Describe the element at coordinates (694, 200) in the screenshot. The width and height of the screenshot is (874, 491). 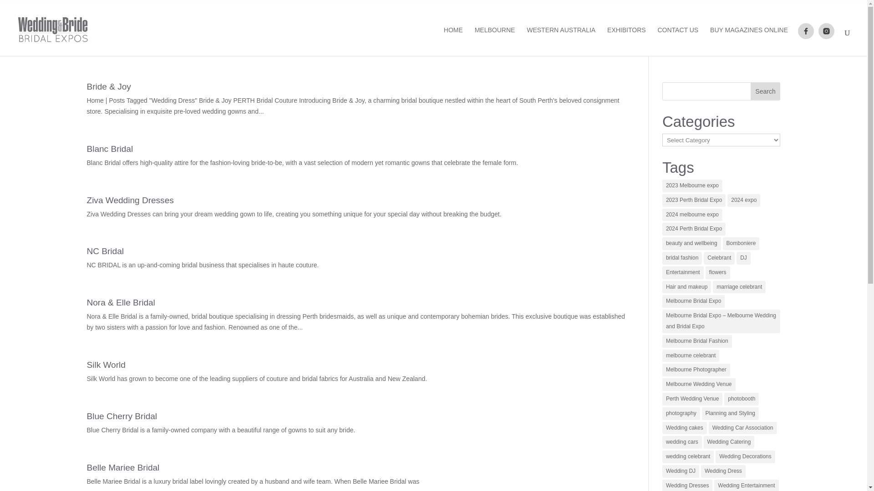
I see `2023 Perth Bridal Expo` at that location.